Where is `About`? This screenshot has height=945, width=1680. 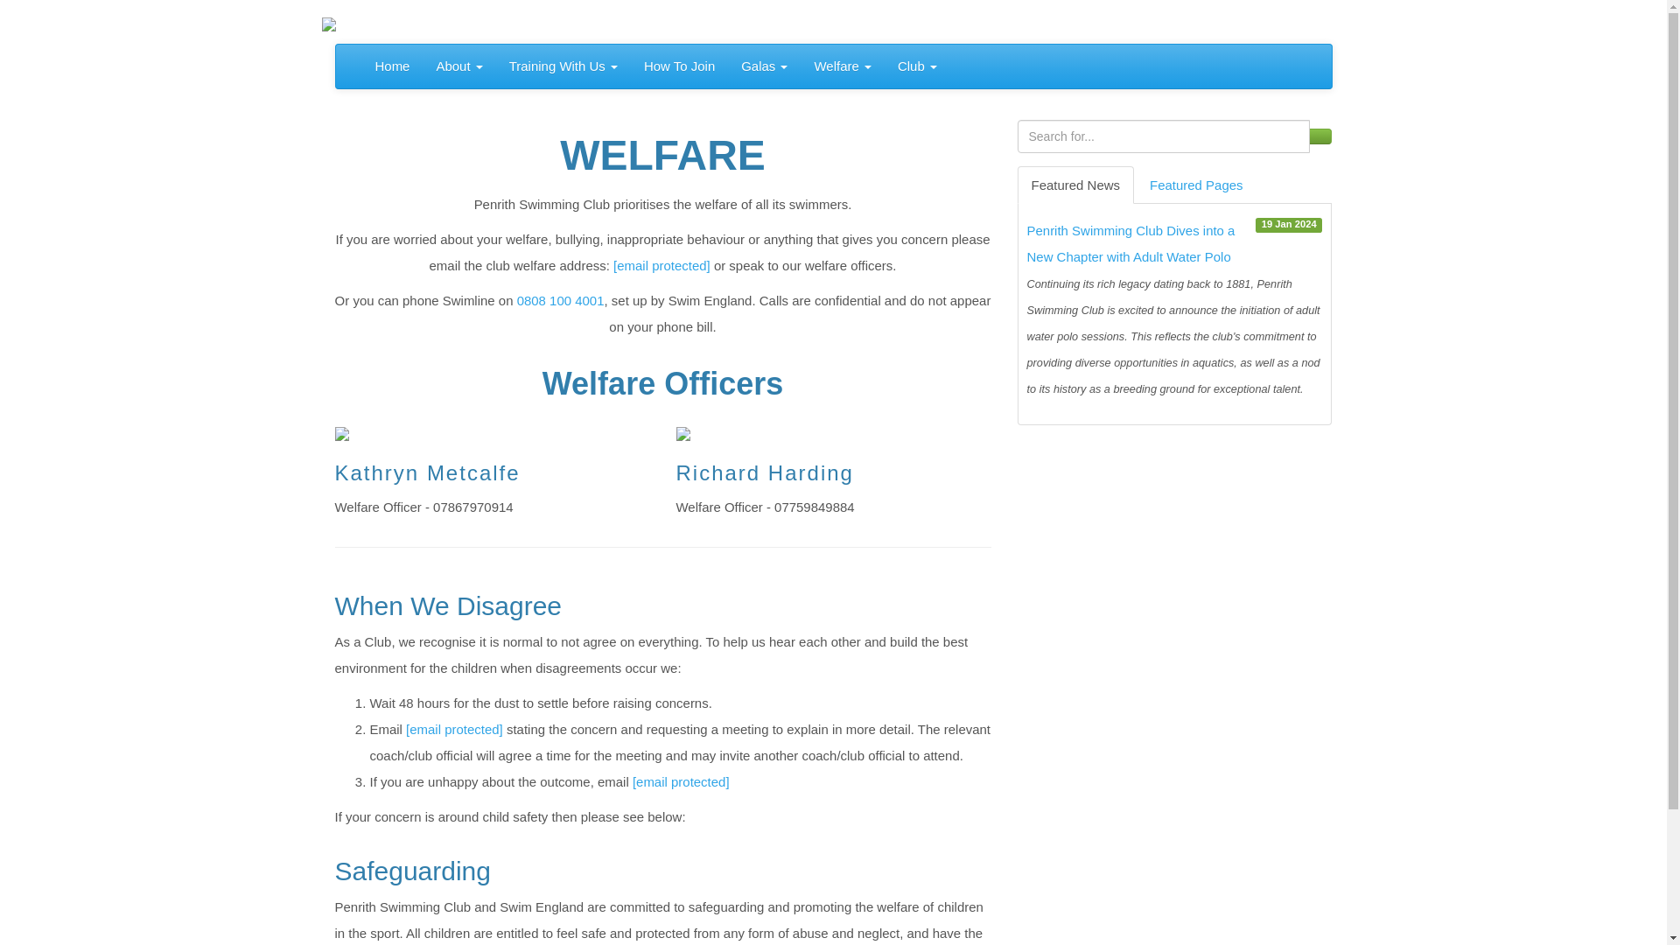 About is located at coordinates (458, 66).